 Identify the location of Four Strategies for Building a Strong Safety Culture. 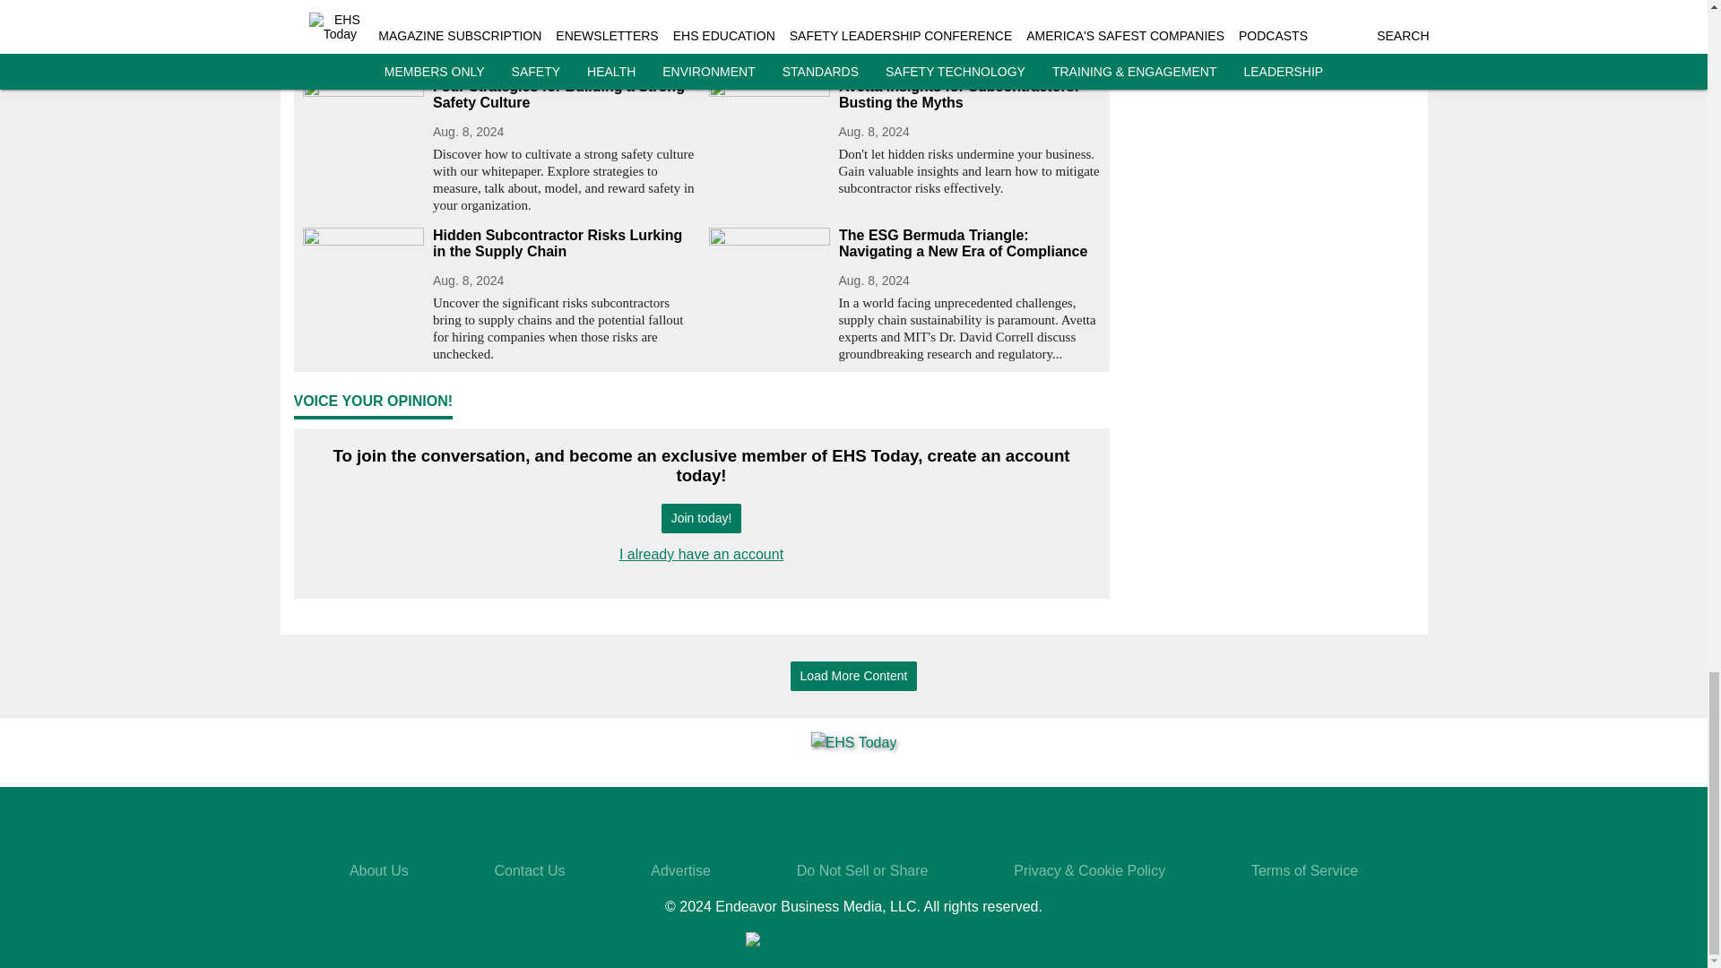
(563, 95).